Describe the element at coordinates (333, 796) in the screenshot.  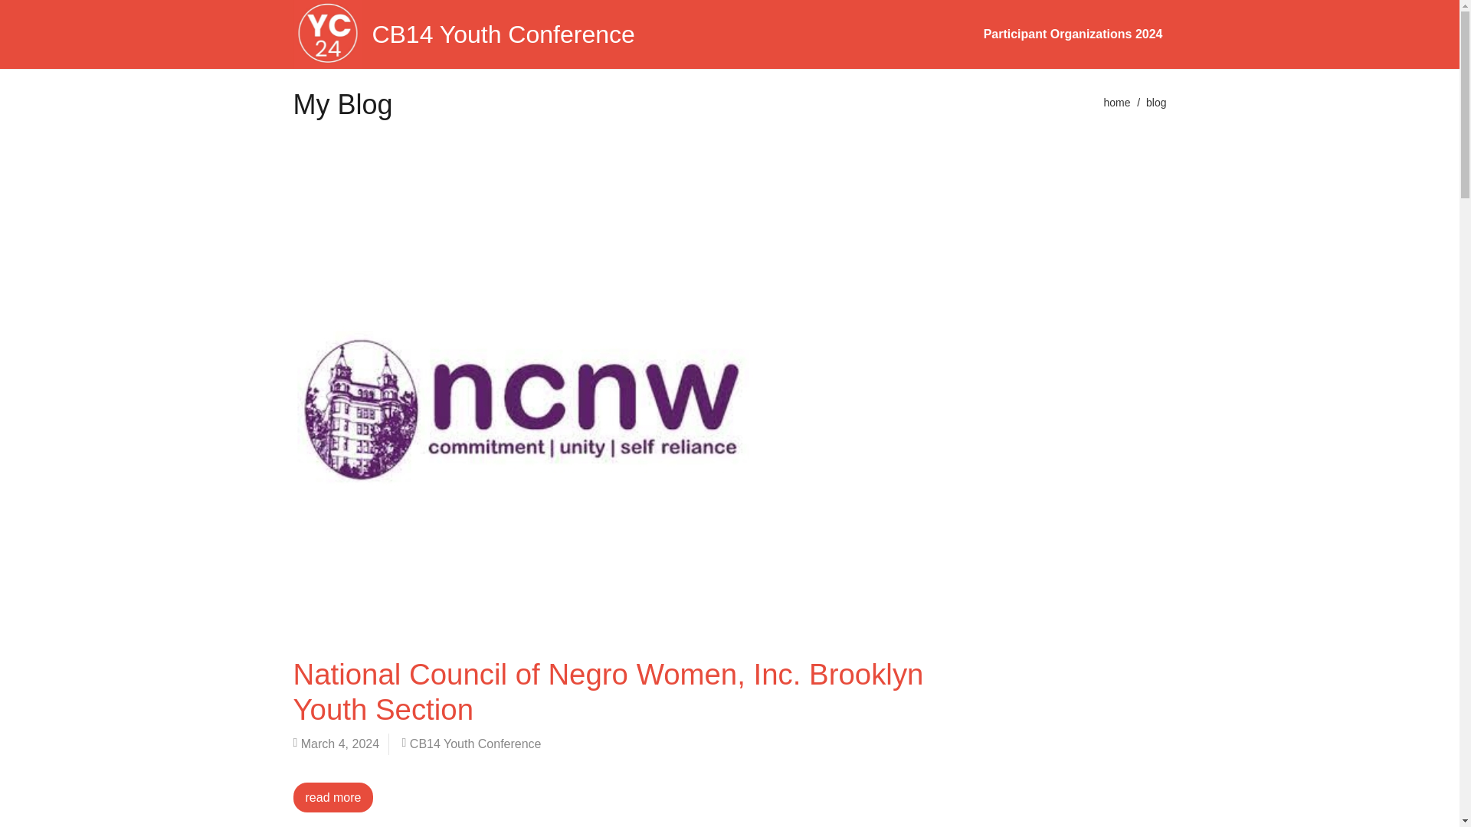
I see `read more` at that location.